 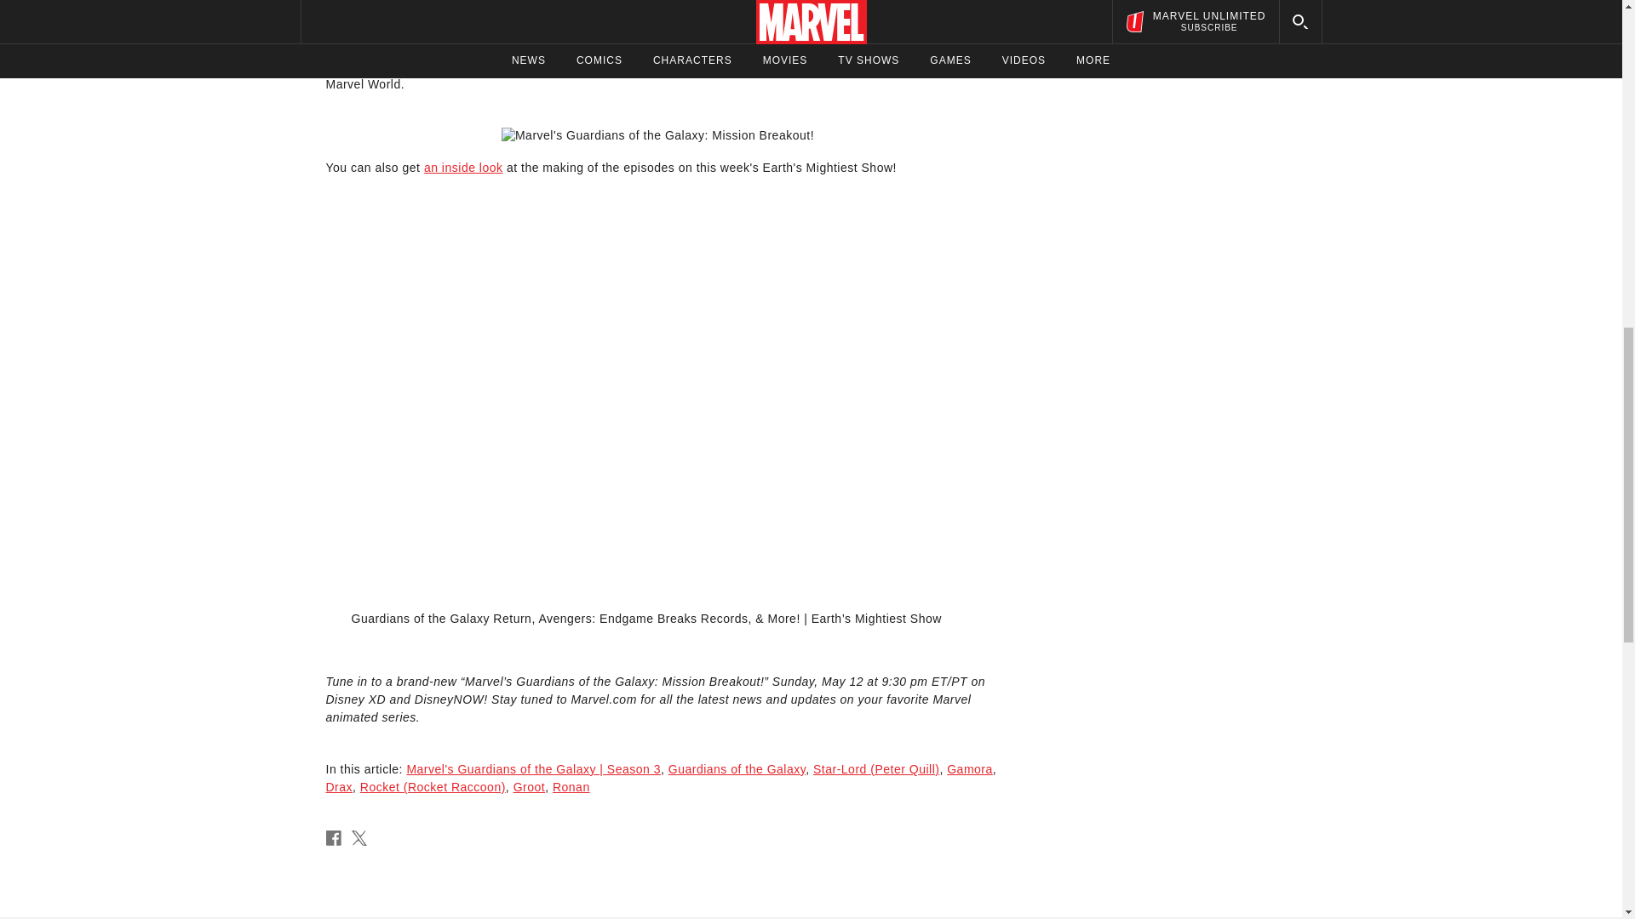 What do you see at coordinates (969, 769) in the screenshot?
I see `Gamora` at bounding box center [969, 769].